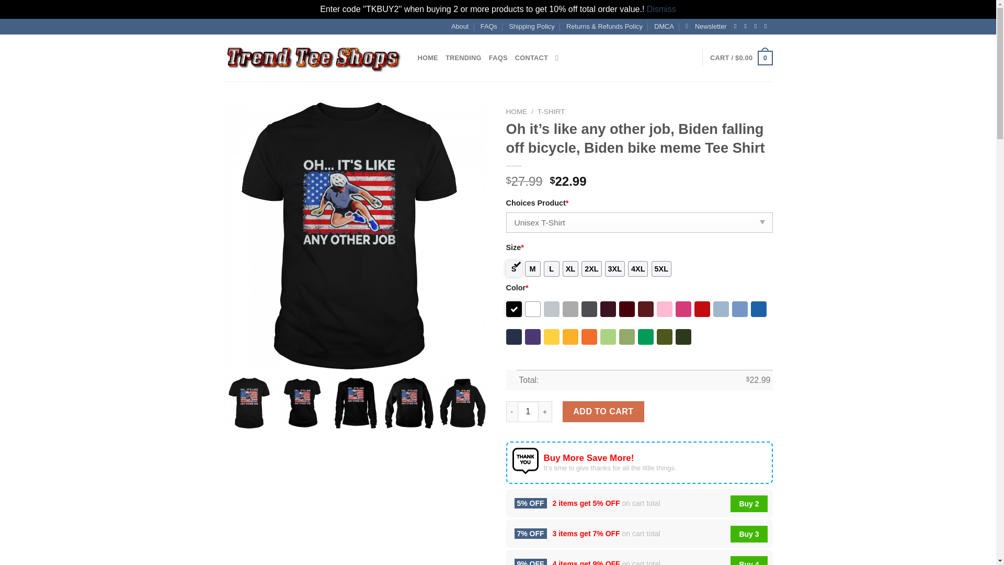  I want to click on TRENDING, so click(463, 58).